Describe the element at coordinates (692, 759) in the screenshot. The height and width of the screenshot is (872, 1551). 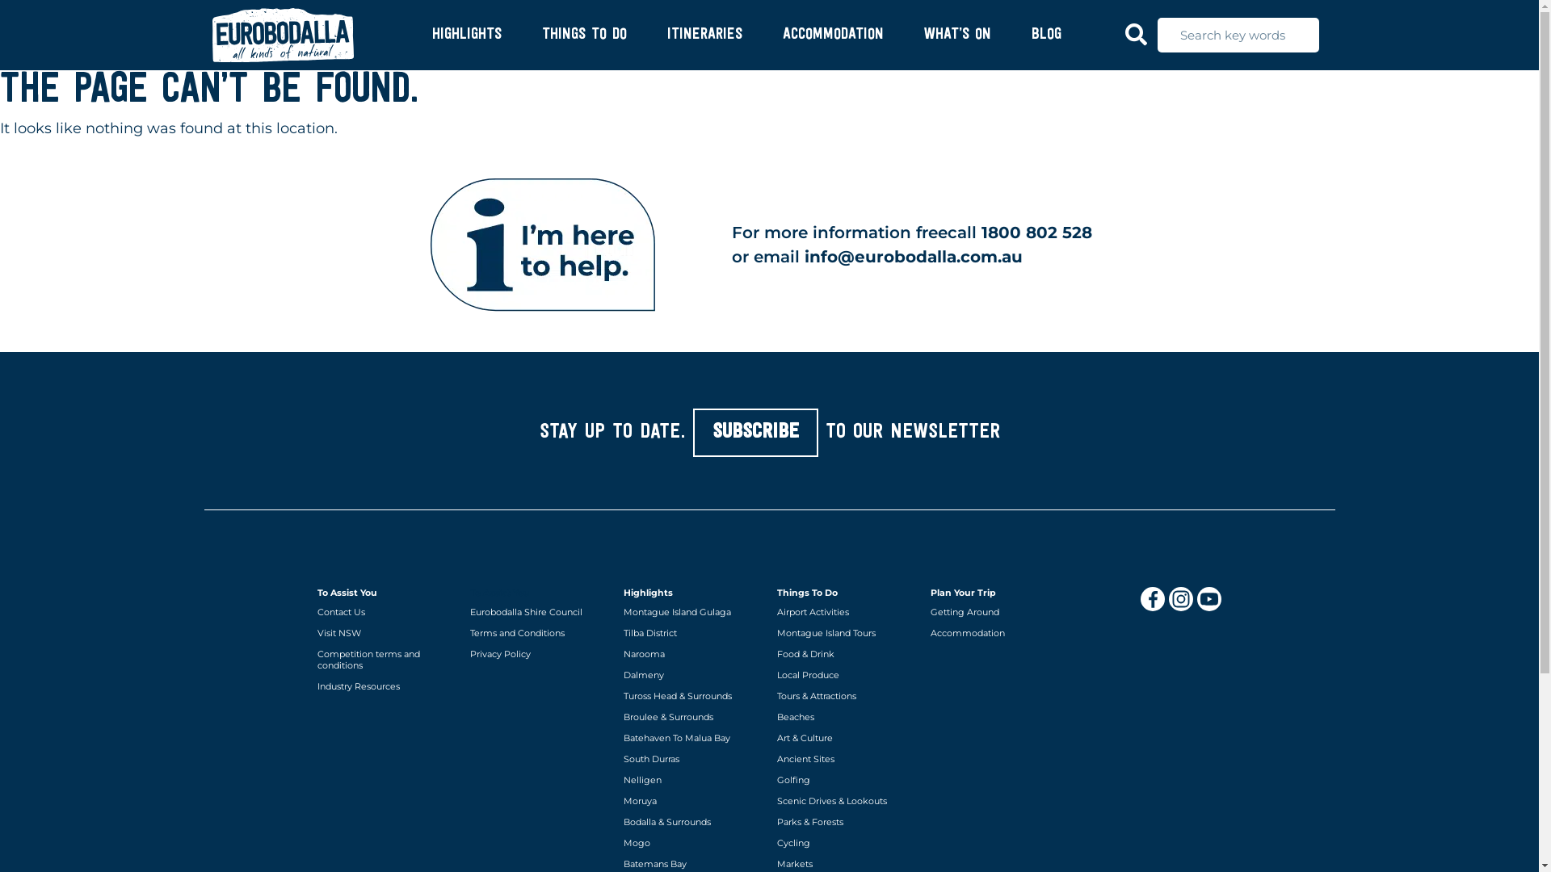
I see `South Durras` at that location.